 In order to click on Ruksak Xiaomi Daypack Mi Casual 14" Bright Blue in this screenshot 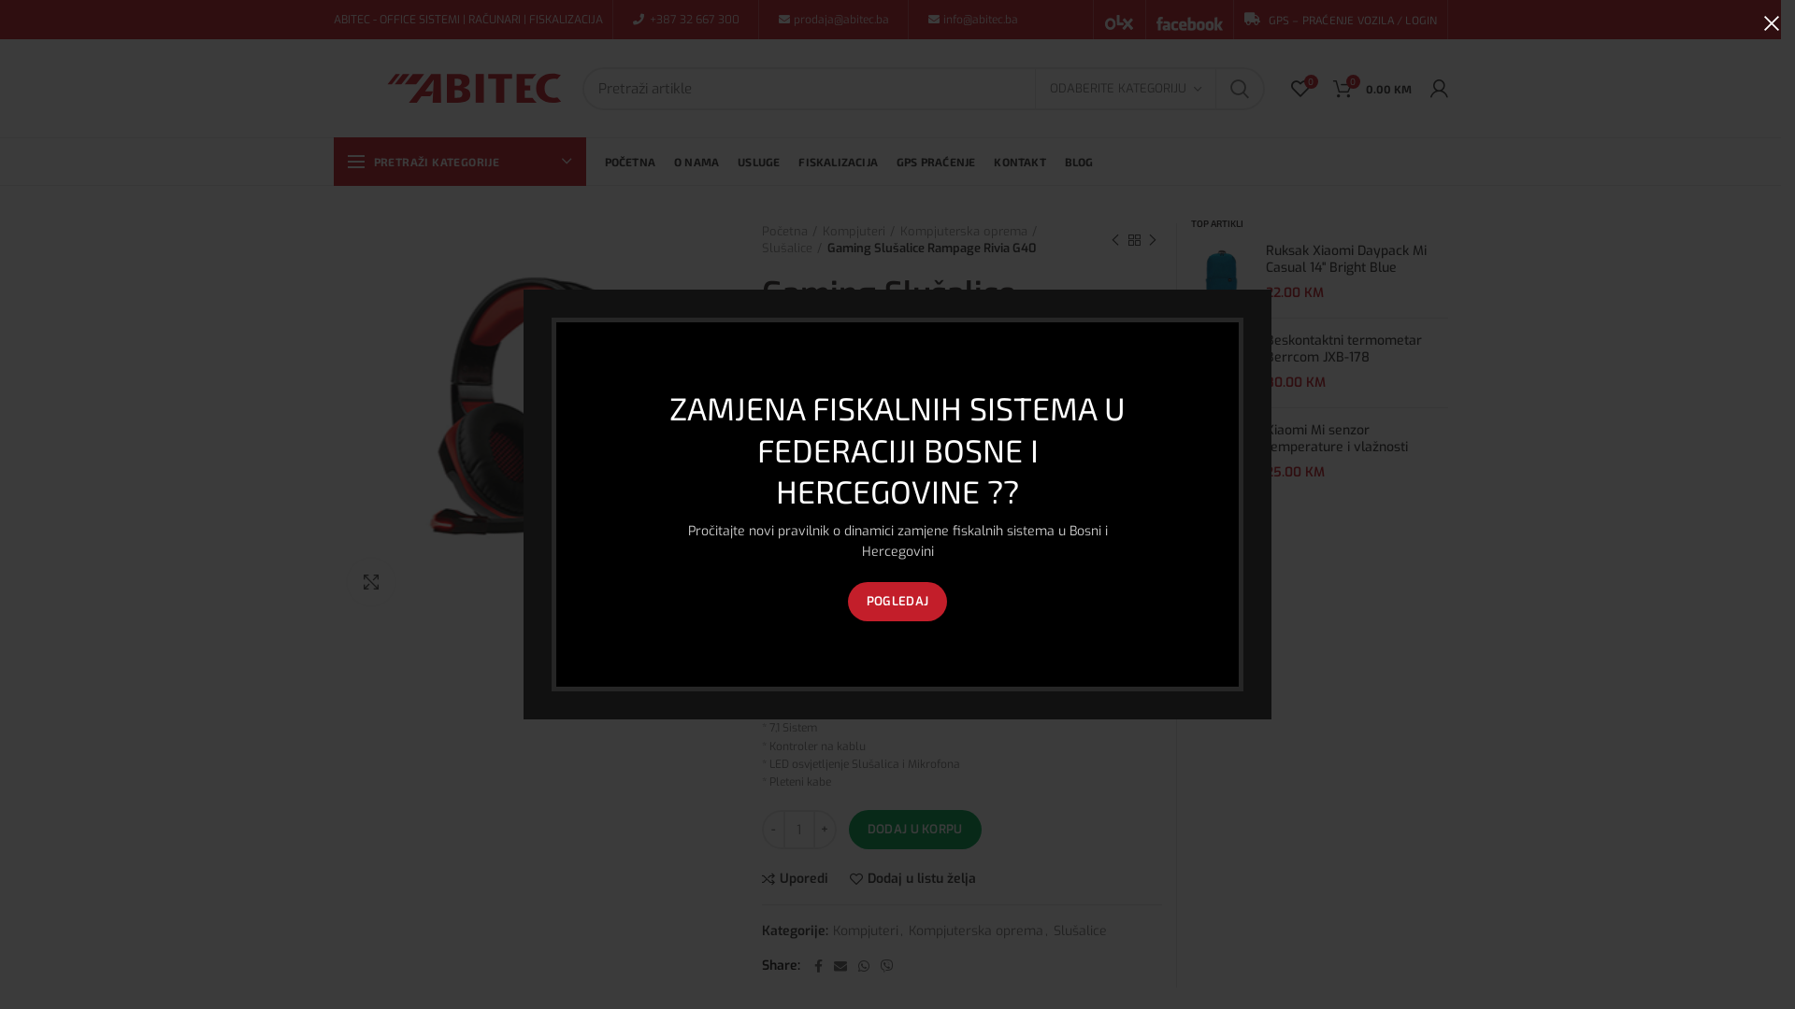, I will do `click(1357, 260)`.